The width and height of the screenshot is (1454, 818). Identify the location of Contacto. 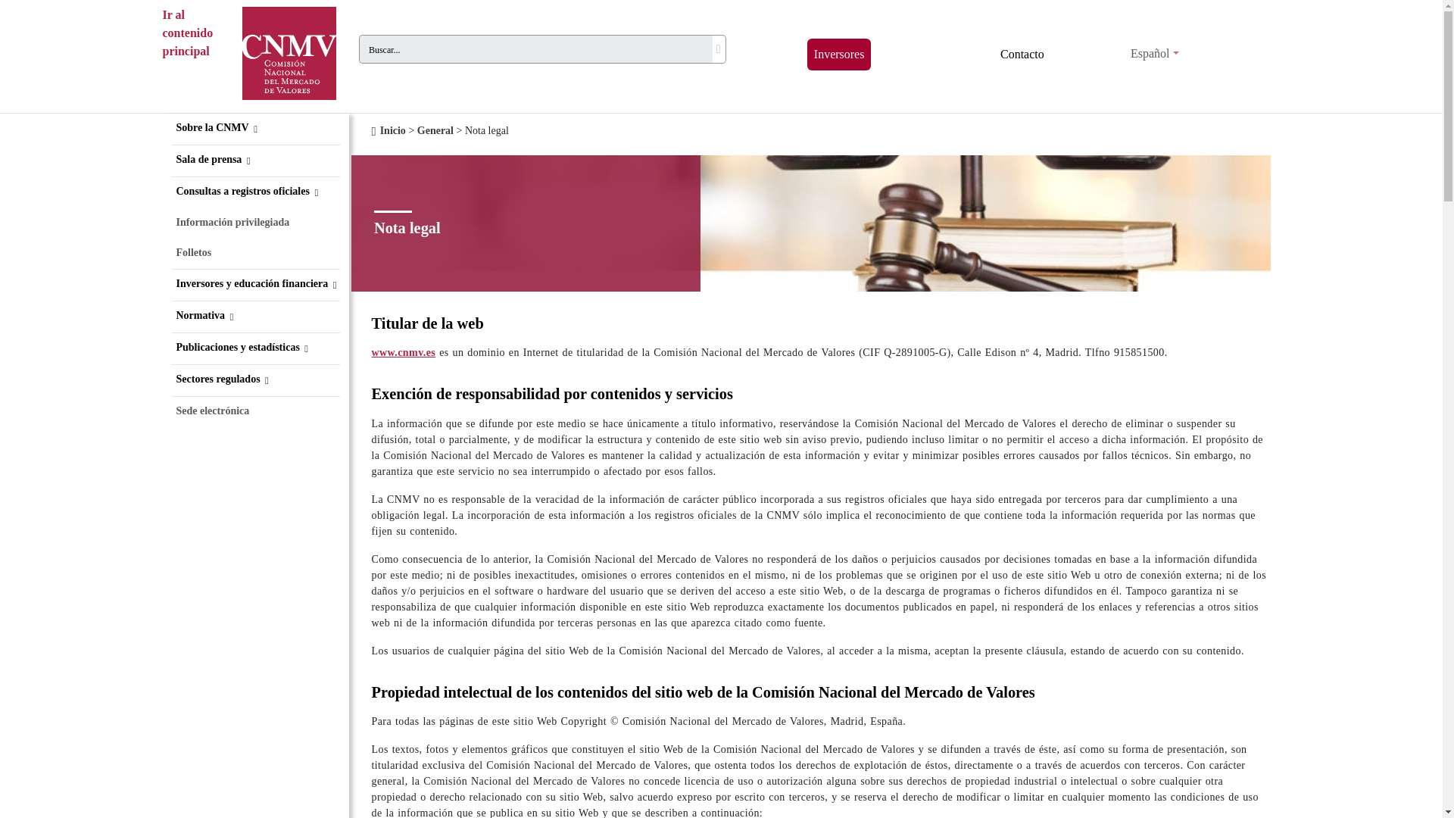
(1022, 54).